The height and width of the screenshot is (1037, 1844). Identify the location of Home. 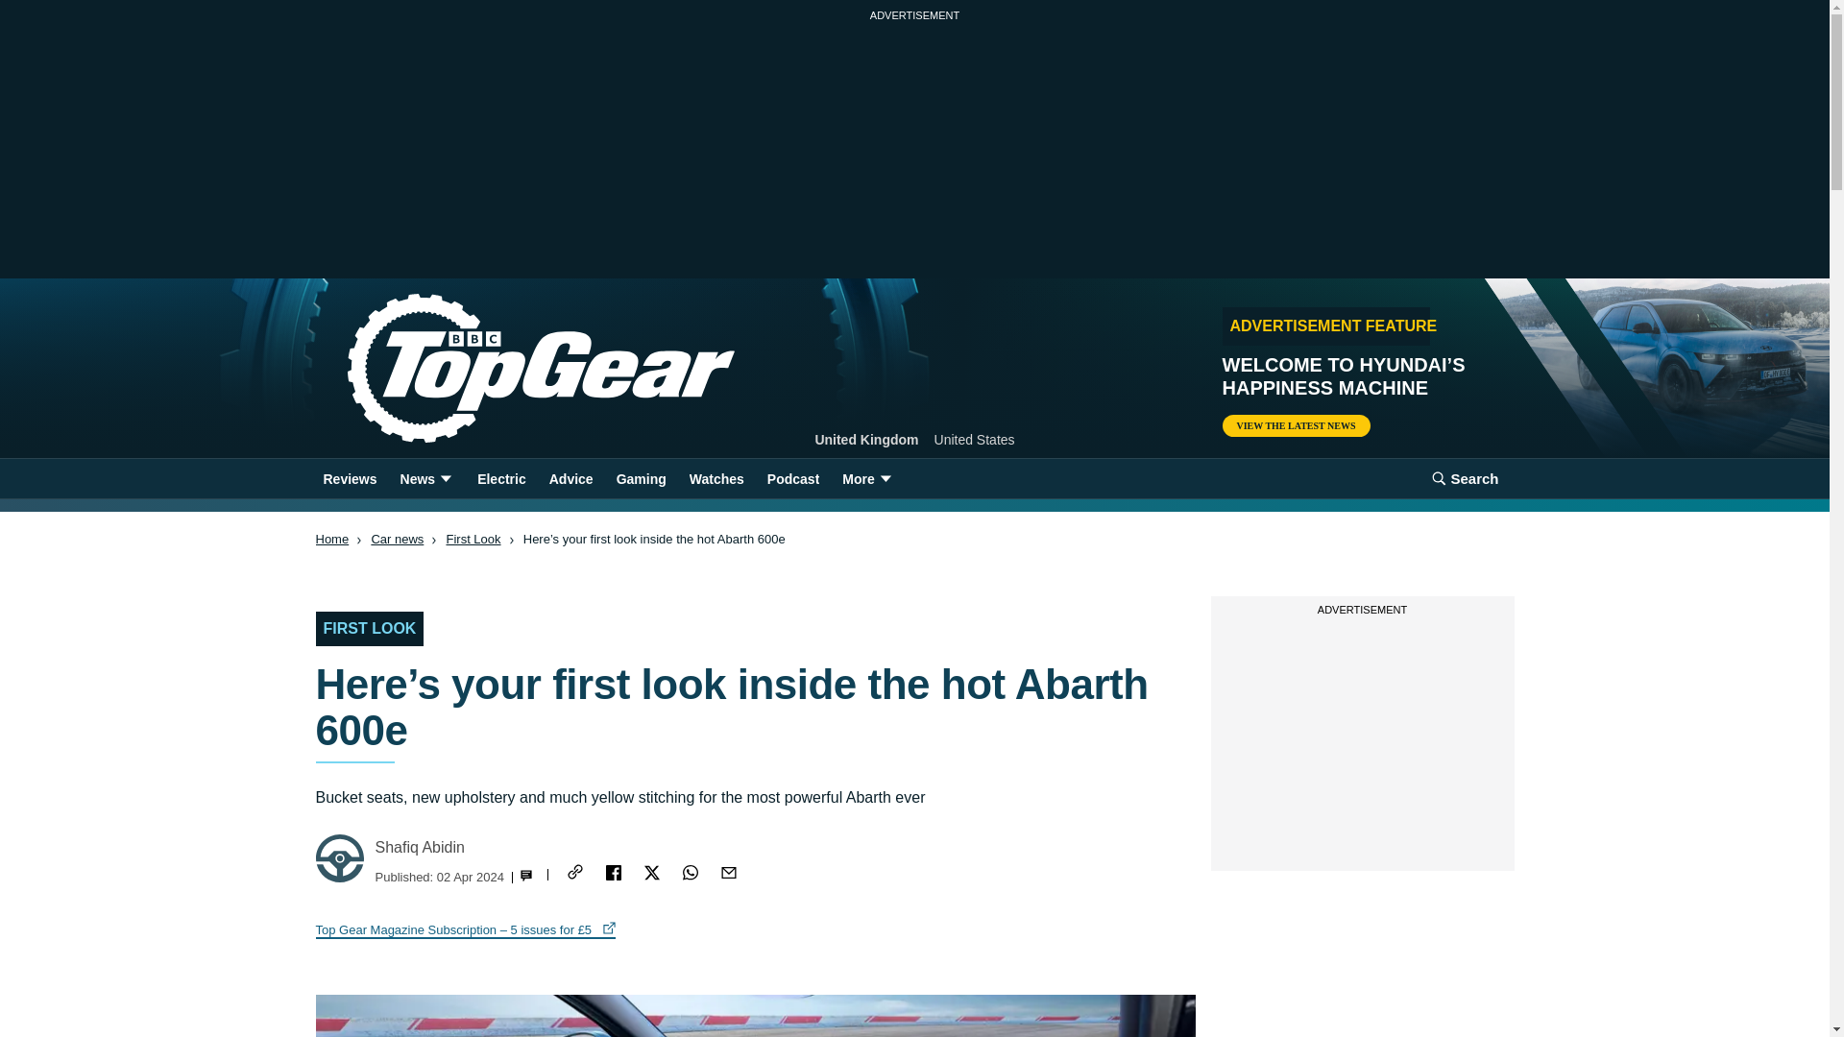
(331, 540).